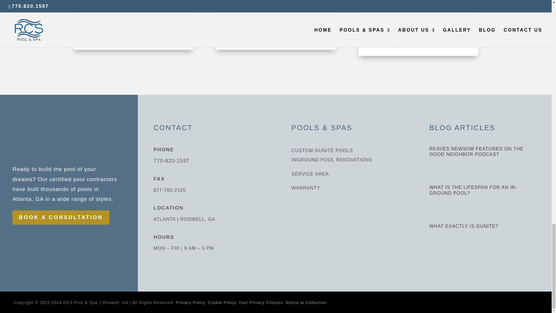 The height and width of the screenshot is (313, 556). What do you see at coordinates (417, 10) in the screenshot?
I see `9 SURPRISING THINGS YOU CAN EXPECT DURING POOL CONSTRUCTION` at bounding box center [417, 10].